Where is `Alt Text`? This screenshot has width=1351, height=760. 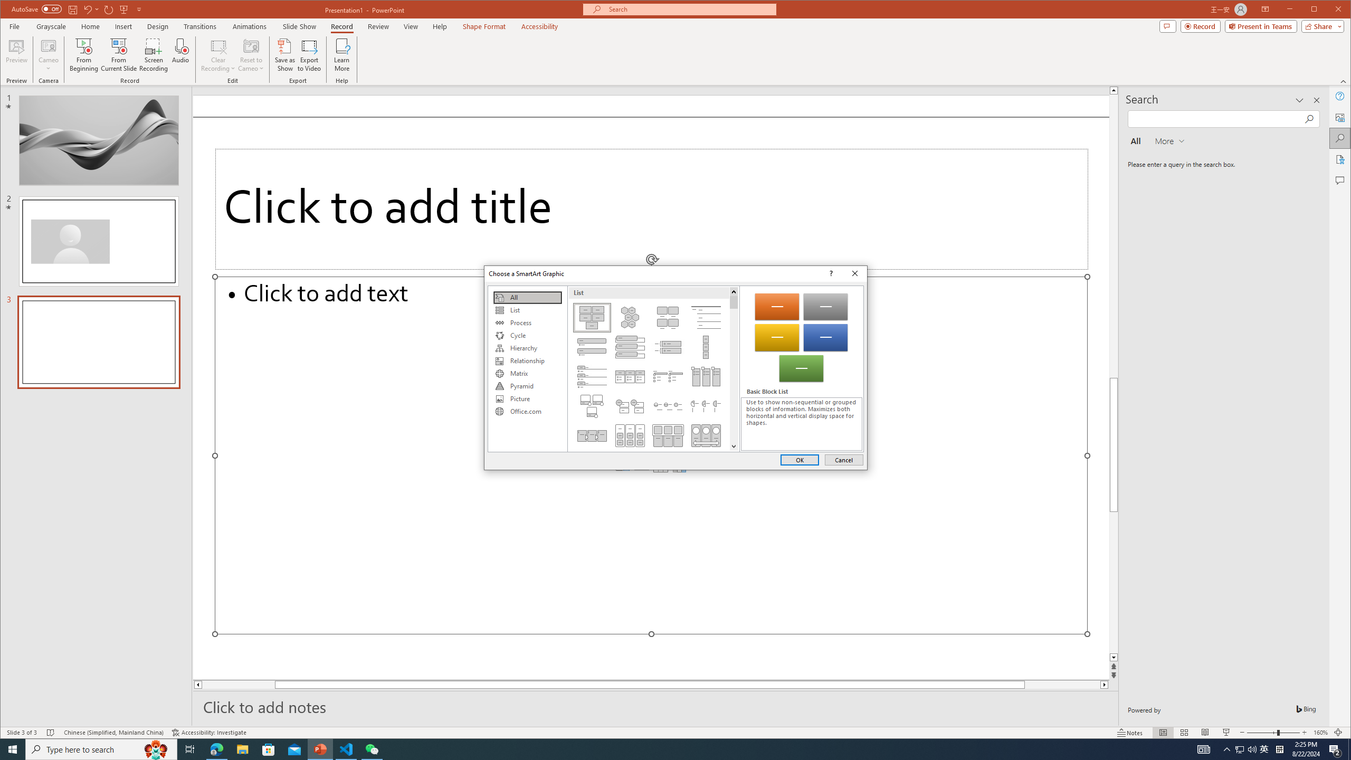 Alt Text is located at coordinates (1340, 117).